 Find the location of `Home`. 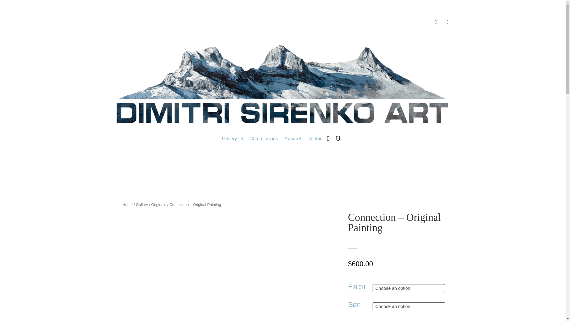

Home is located at coordinates (127, 204).